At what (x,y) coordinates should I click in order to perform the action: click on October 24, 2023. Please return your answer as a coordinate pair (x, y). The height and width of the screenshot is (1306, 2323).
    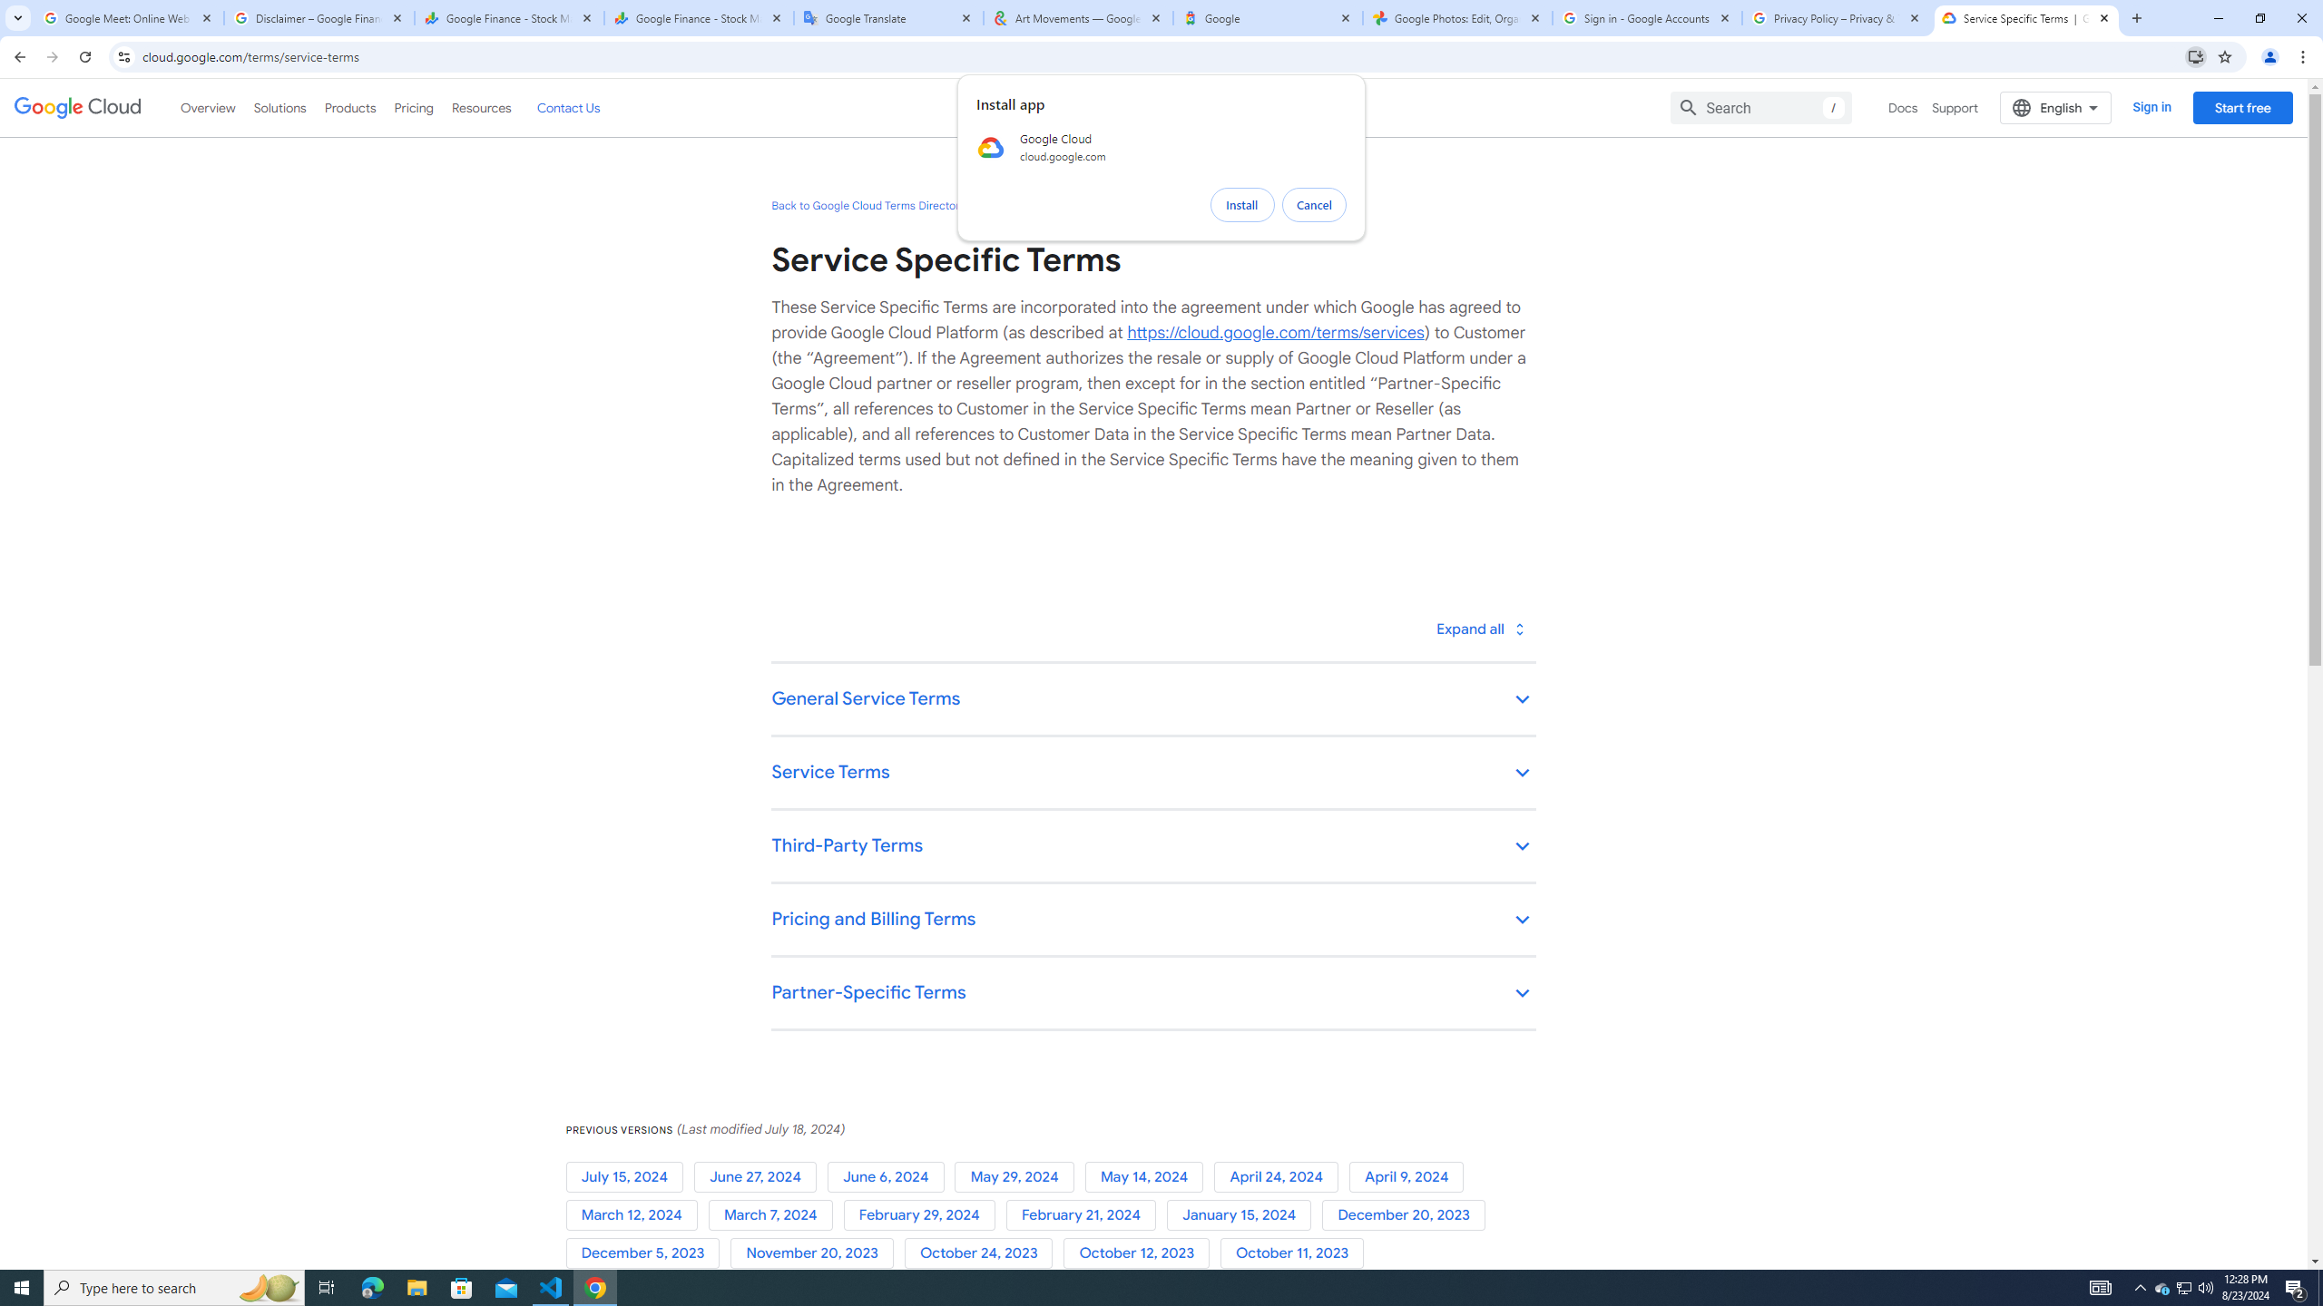
    Looking at the image, I should click on (984, 1253).